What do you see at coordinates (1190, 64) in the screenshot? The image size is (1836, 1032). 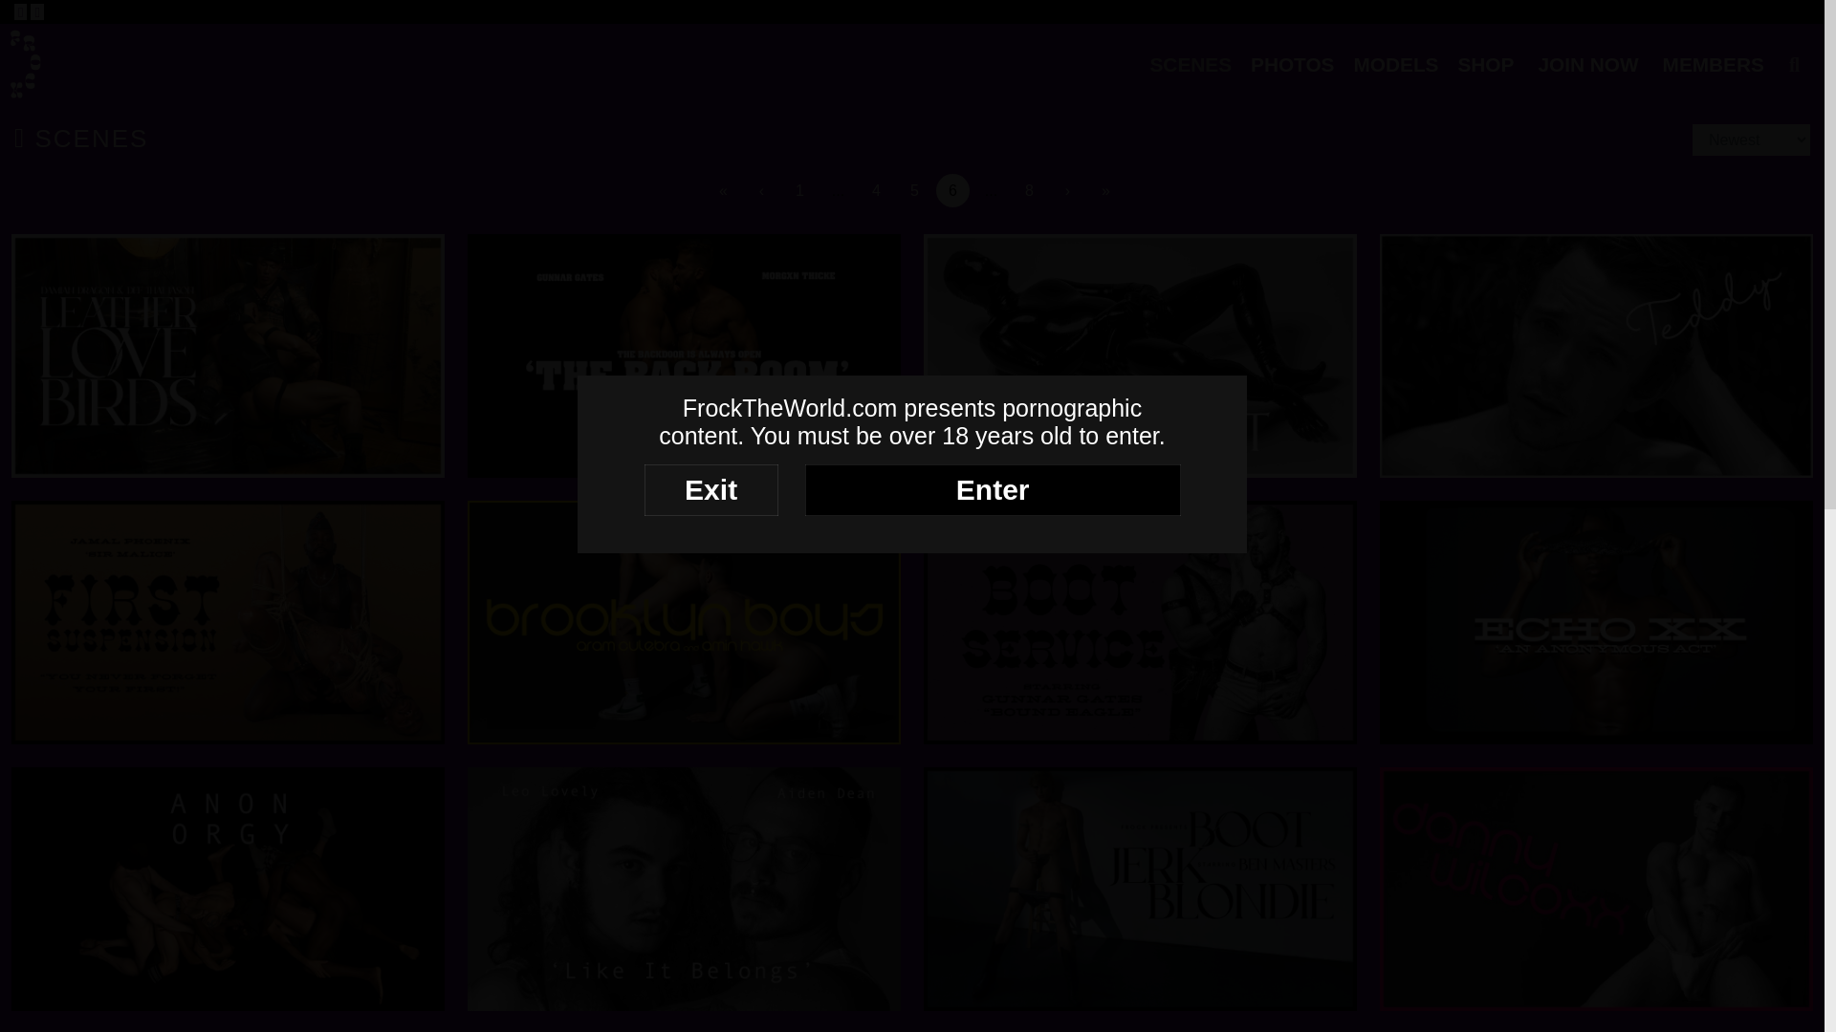 I see `SCENES` at bounding box center [1190, 64].